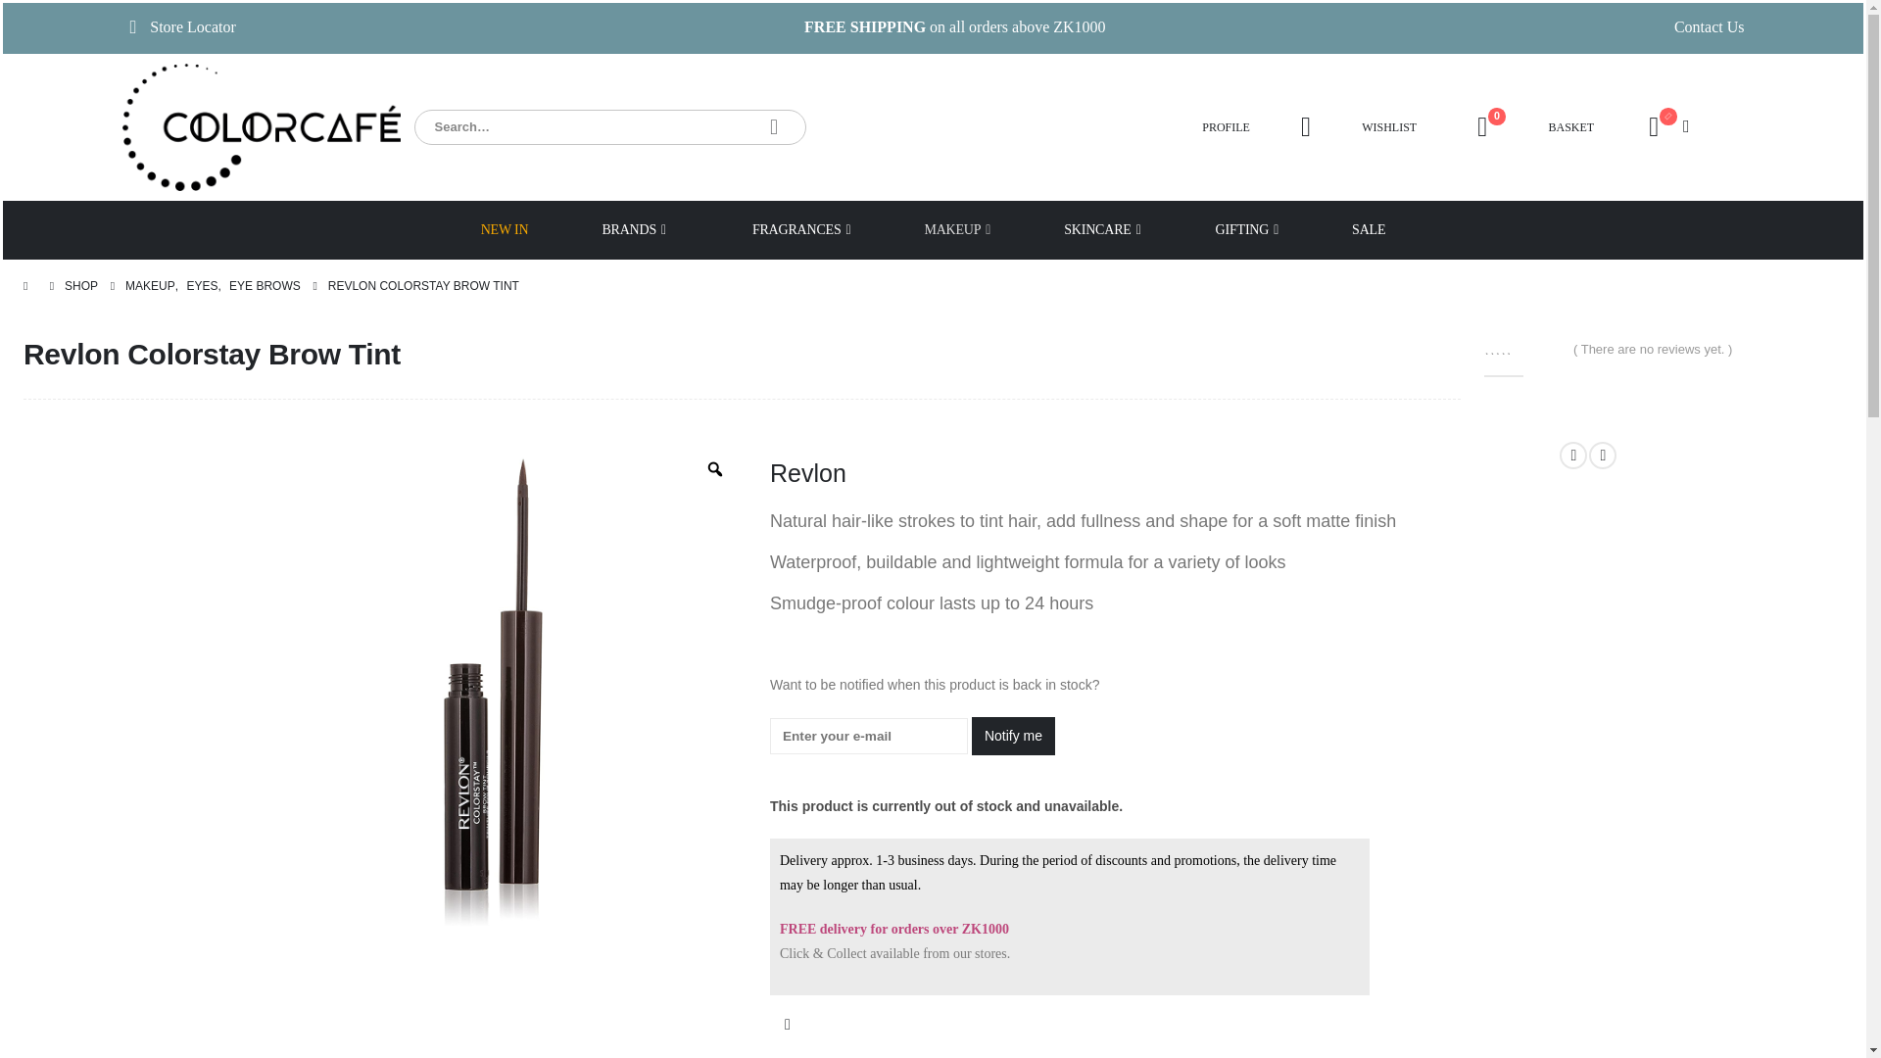 The width and height of the screenshot is (1881, 1058). Describe the element at coordinates (505, 229) in the screenshot. I see `NEW IN` at that location.